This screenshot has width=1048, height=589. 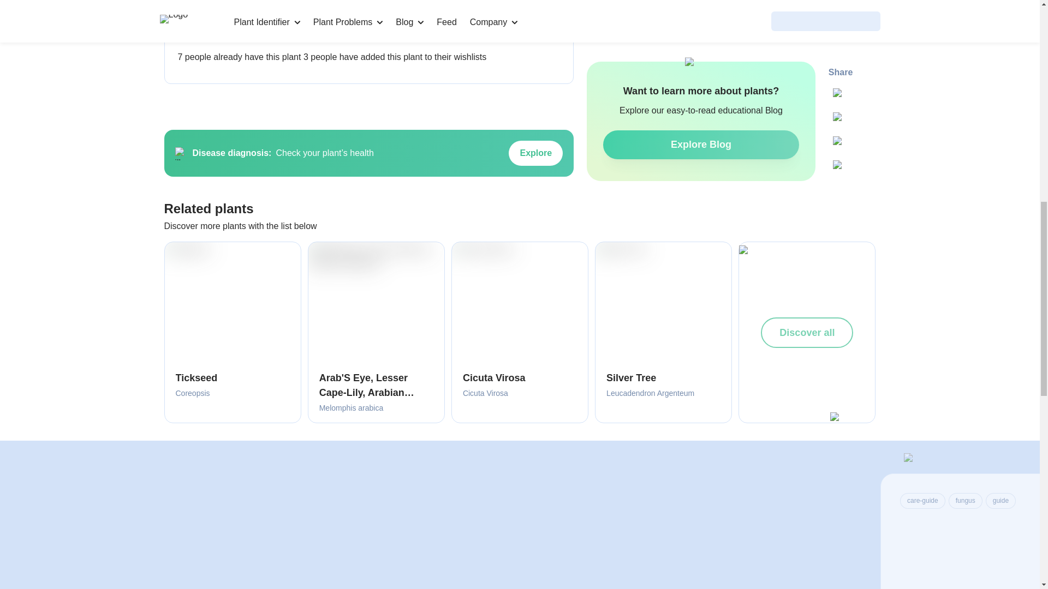 I want to click on Popularity, so click(x=184, y=33).